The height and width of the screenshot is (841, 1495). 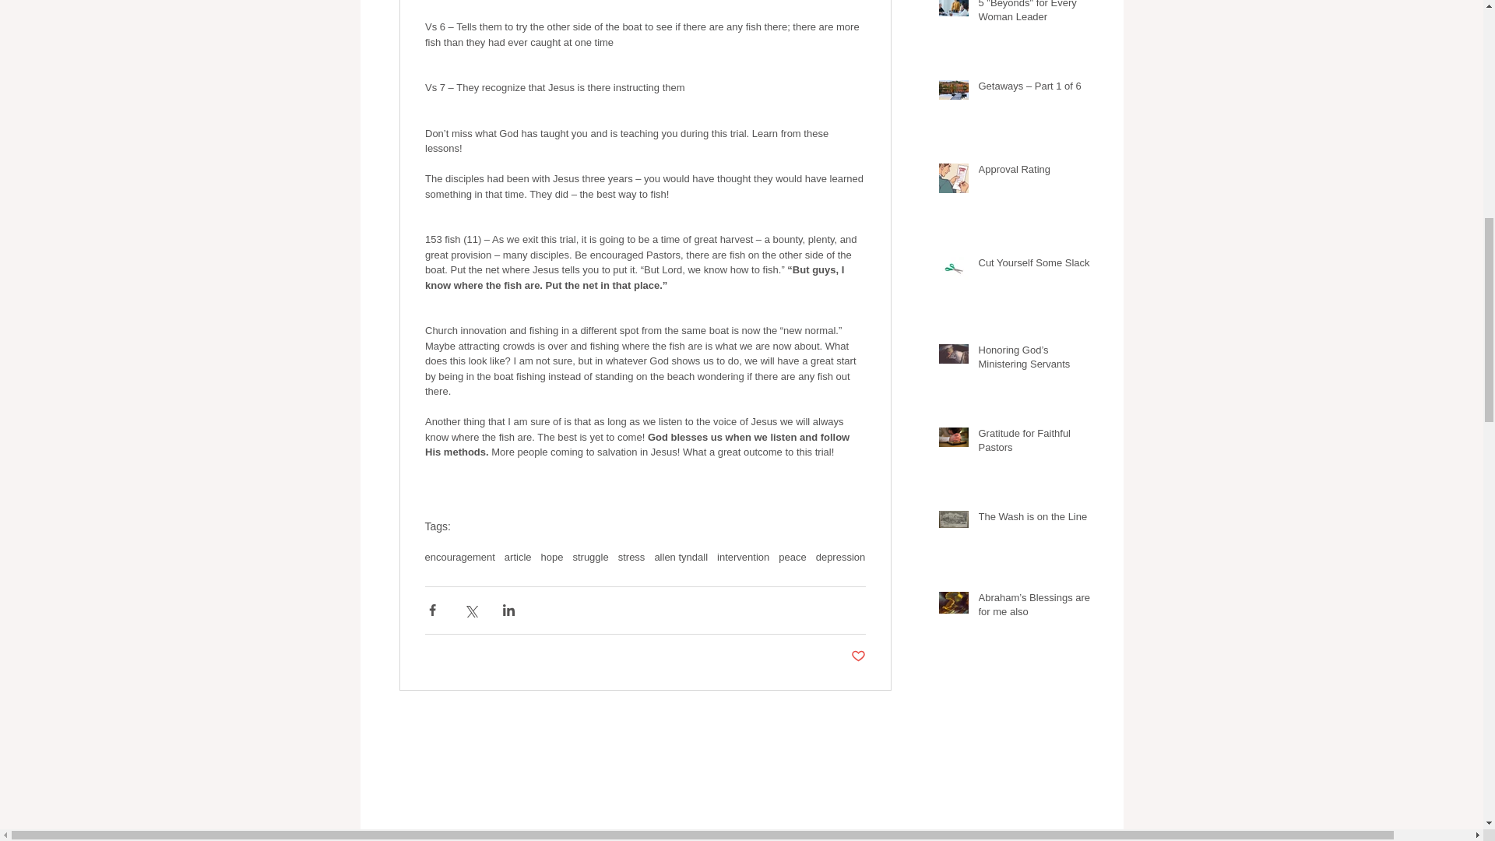 I want to click on depression, so click(x=841, y=557).